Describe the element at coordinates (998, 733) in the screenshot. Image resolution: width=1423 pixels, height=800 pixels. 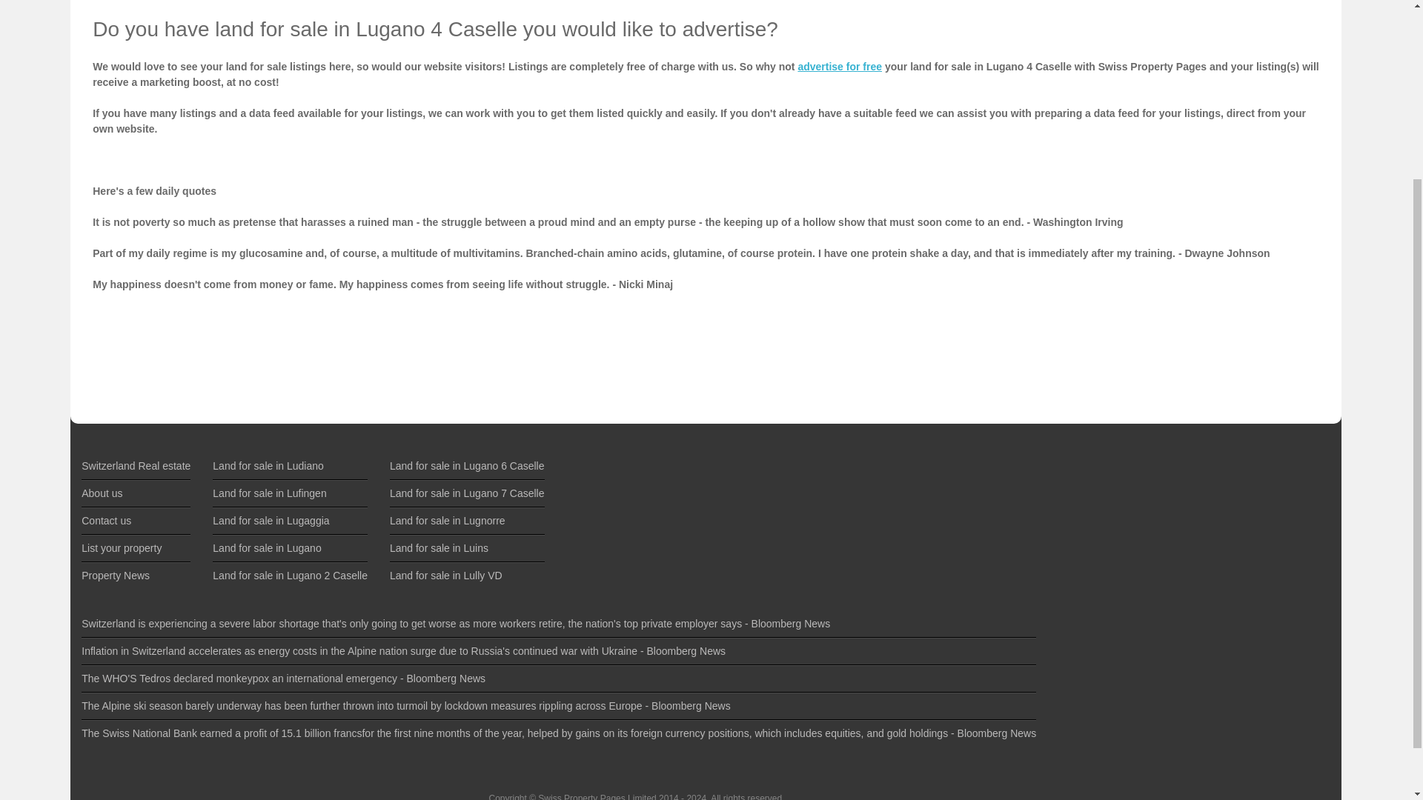
I see `Bloomberg News` at that location.